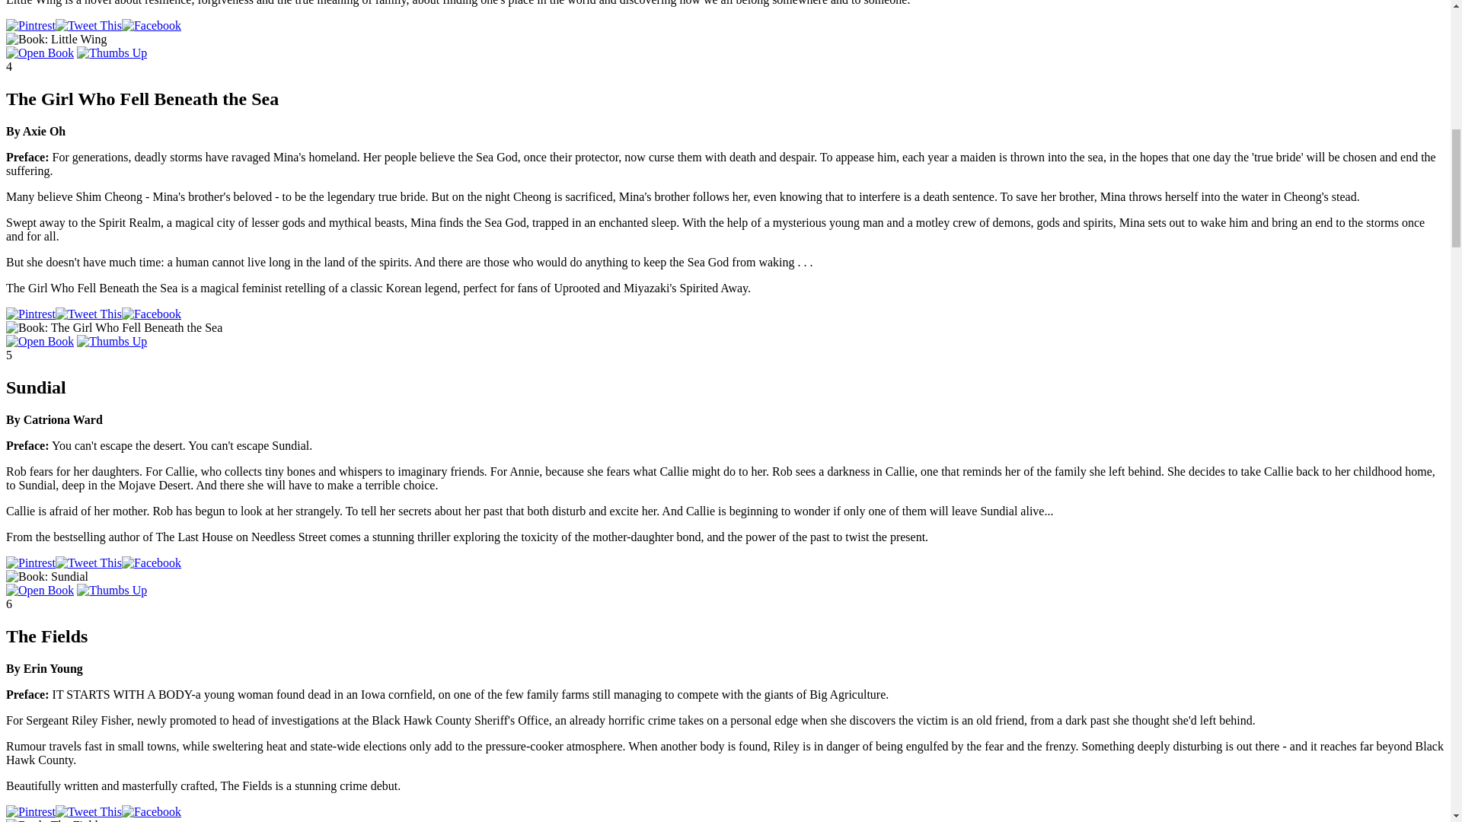  What do you see at coordinates (30, 26) in the screenshot?
I see `Pin This` at bounding box center [30, 26].